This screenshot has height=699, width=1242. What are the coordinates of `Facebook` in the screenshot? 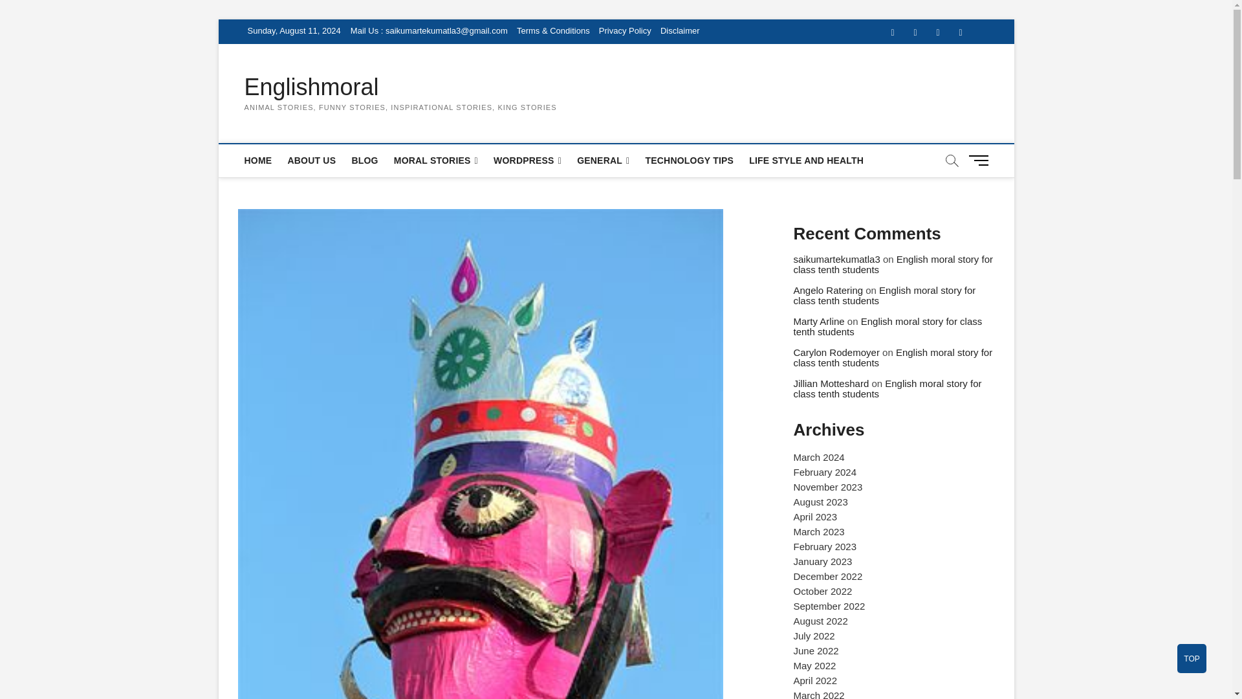 It's located at (892, 32).